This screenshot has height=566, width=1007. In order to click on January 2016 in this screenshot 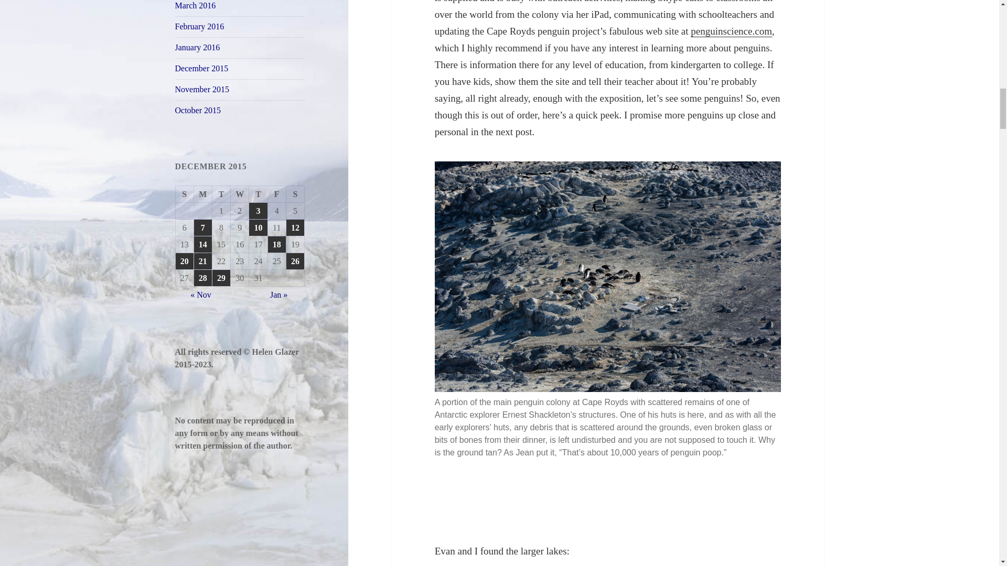, I will do `click(198, 47)`.